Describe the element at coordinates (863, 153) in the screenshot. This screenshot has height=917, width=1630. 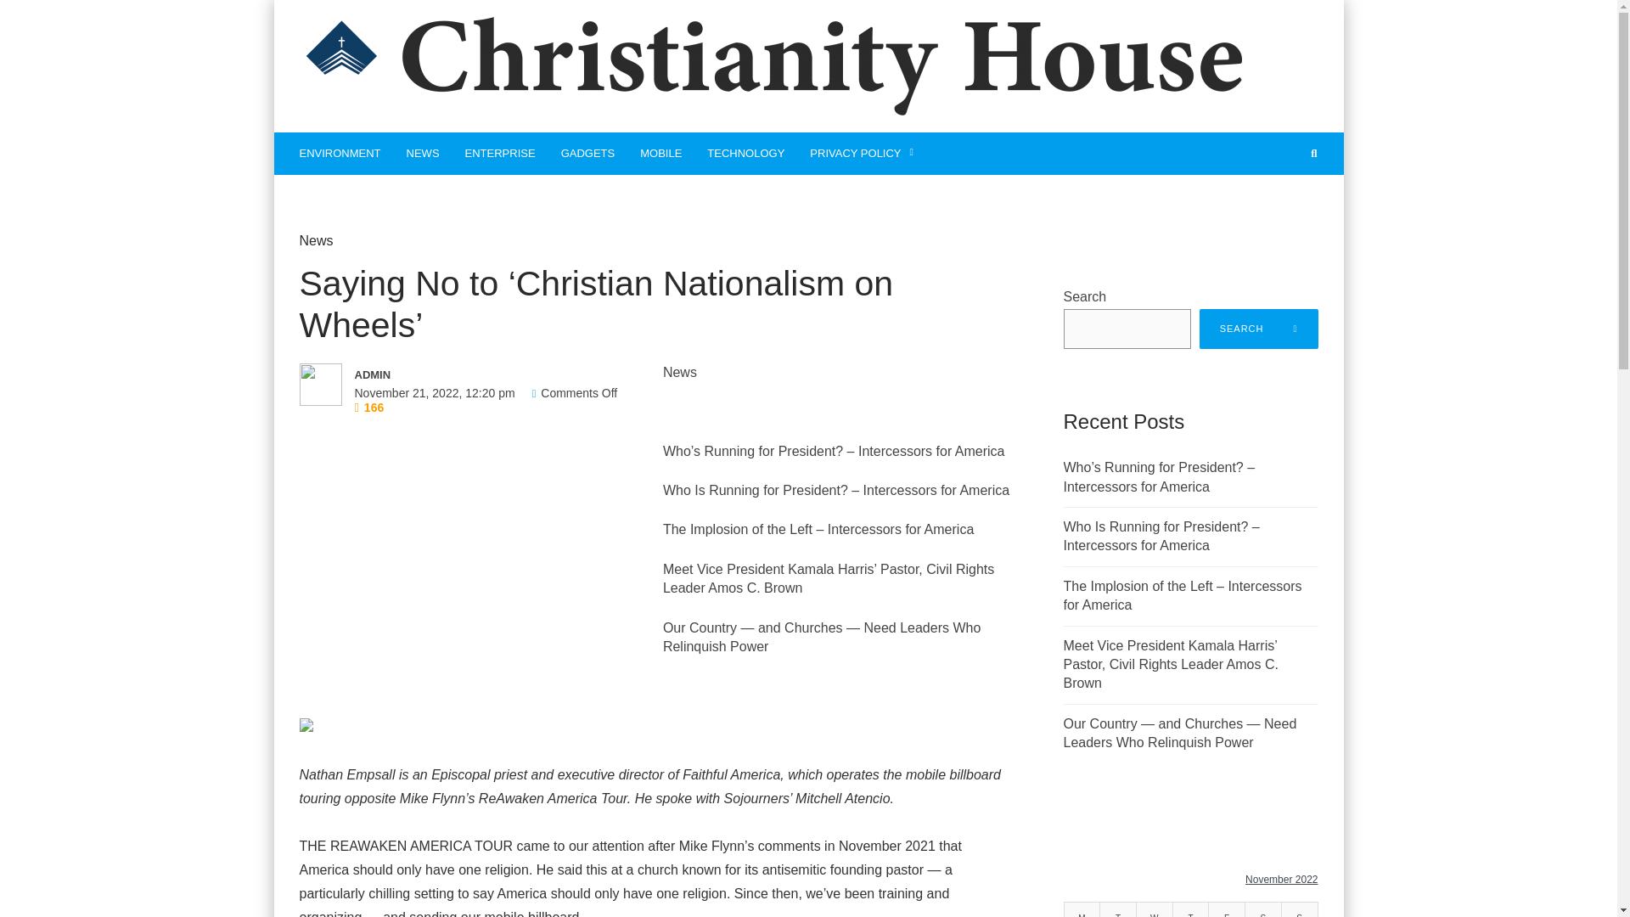
I see `PRIVACY POLICY` at that location.